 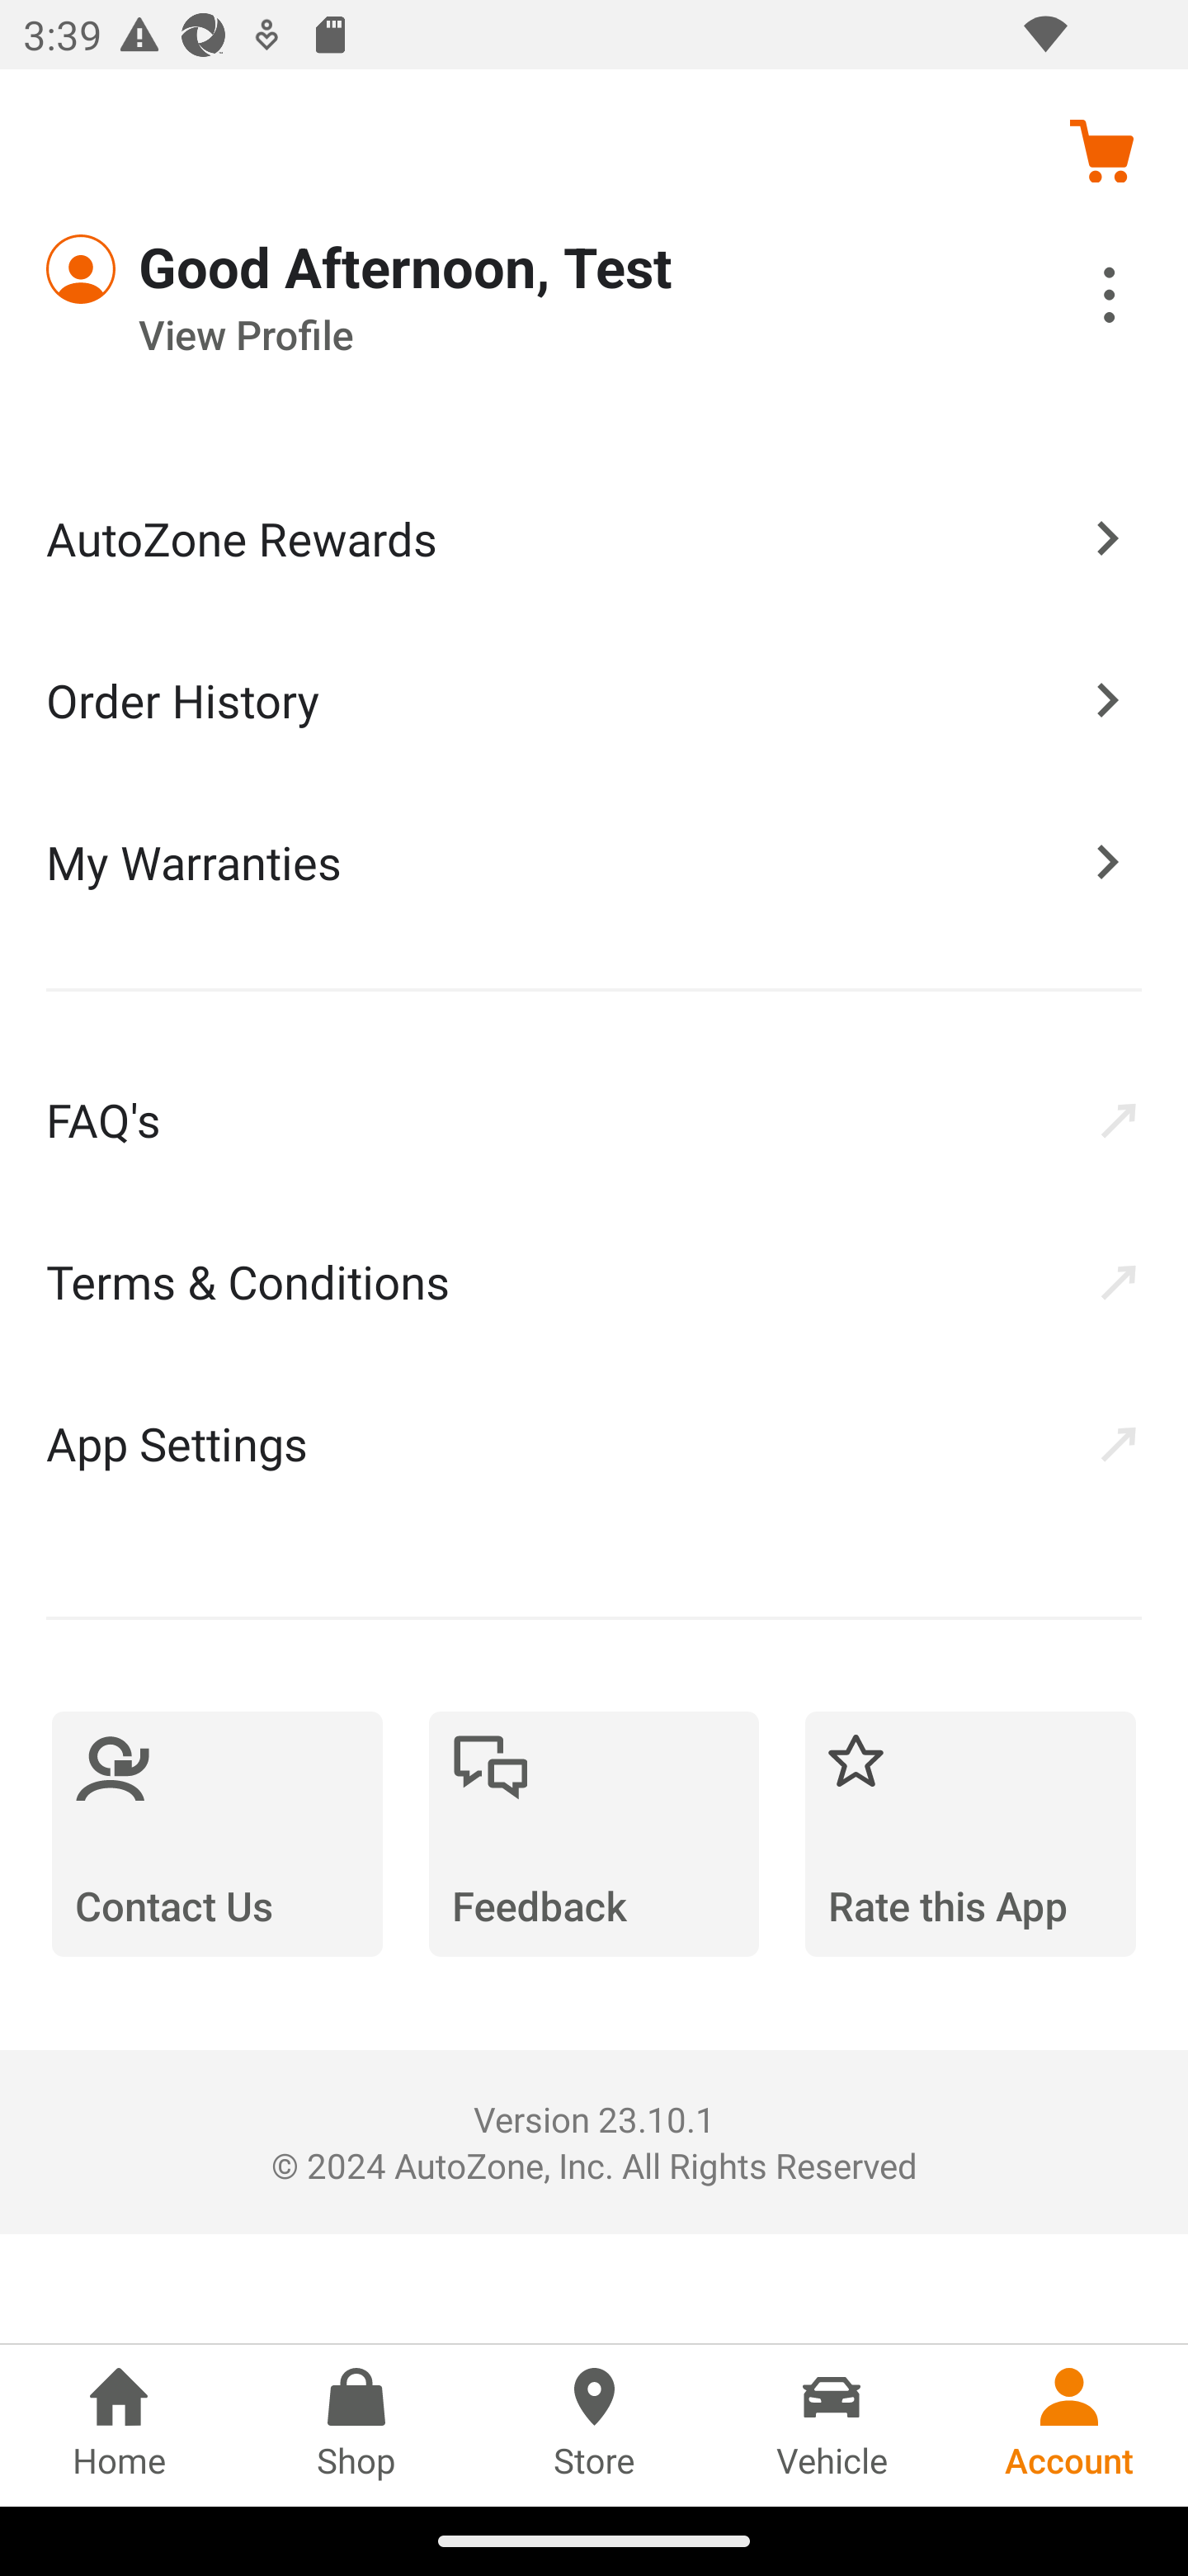 What do you see at coordinates (356, 2425) in the screenshot?
I see `Shop` at bounding box center [356, 2425].